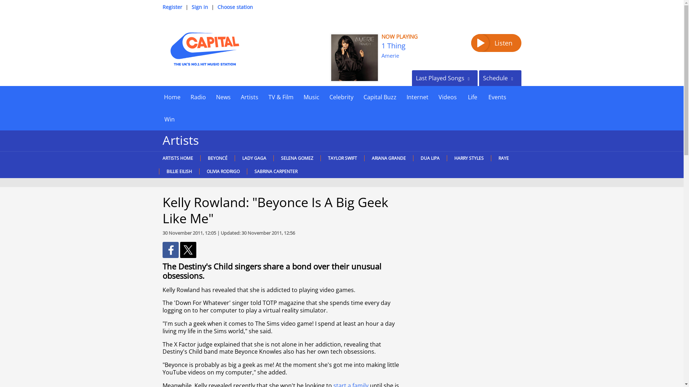 The width and height of the screenshot is (689, 387). What do you see at coordinates (200, 7) in the screenshot?
I see `Sign in` at bounding box center [200, 7].